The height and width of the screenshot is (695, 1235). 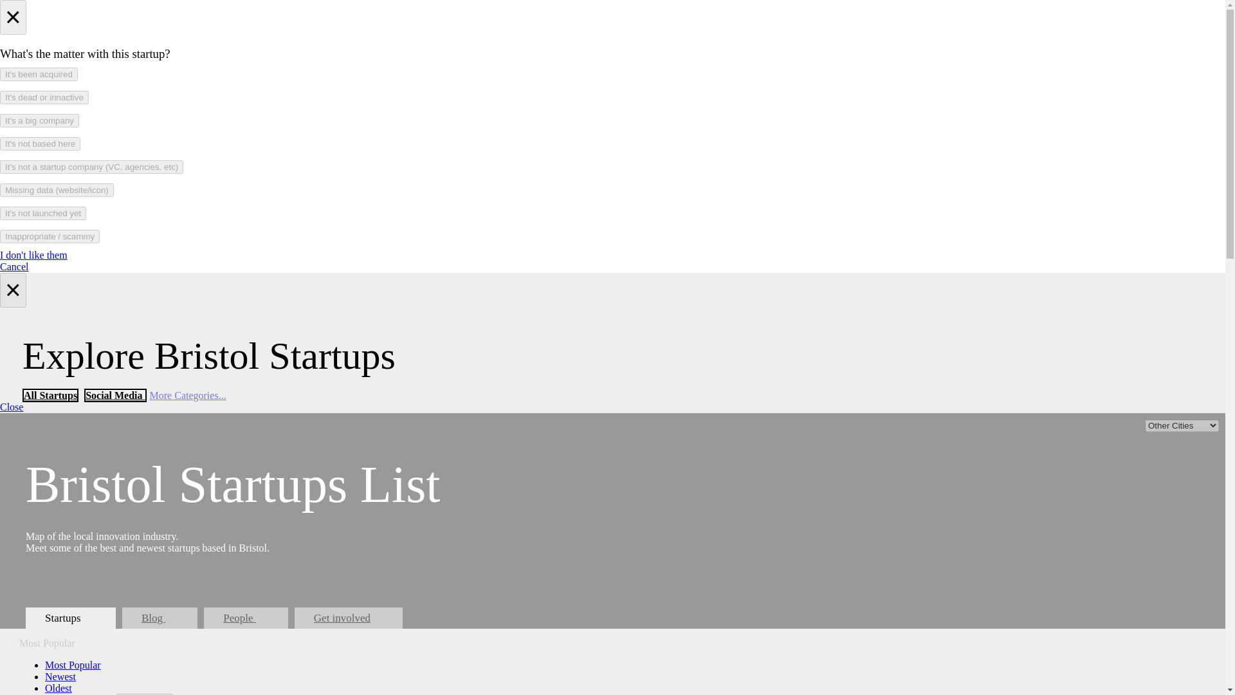 What do you see at coordinates (39, 74) in the screenshot?
I see `It's been acquired` at bounding box center [39, 74].